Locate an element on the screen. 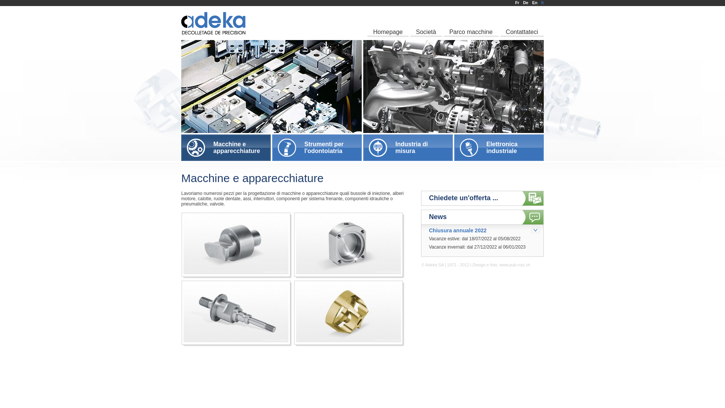  Parco macchine is located at coordinates (471, 22).